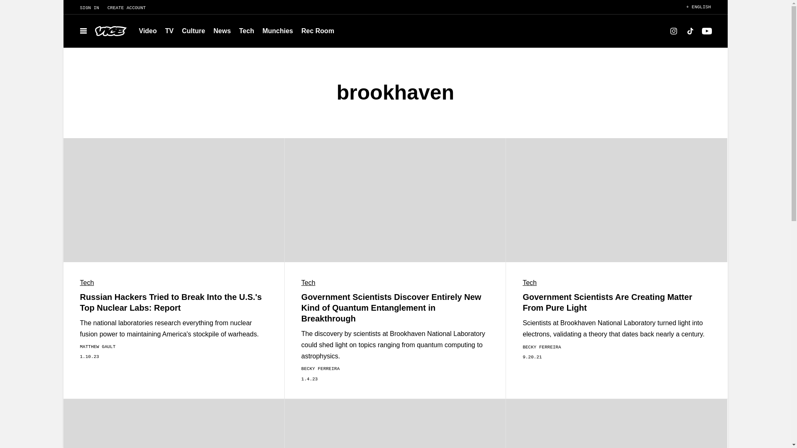 The image size is (797, 448). What do you see at coordinates (148, 31) in the screenshot?
I see `Video` at bounding box center [148, 31].